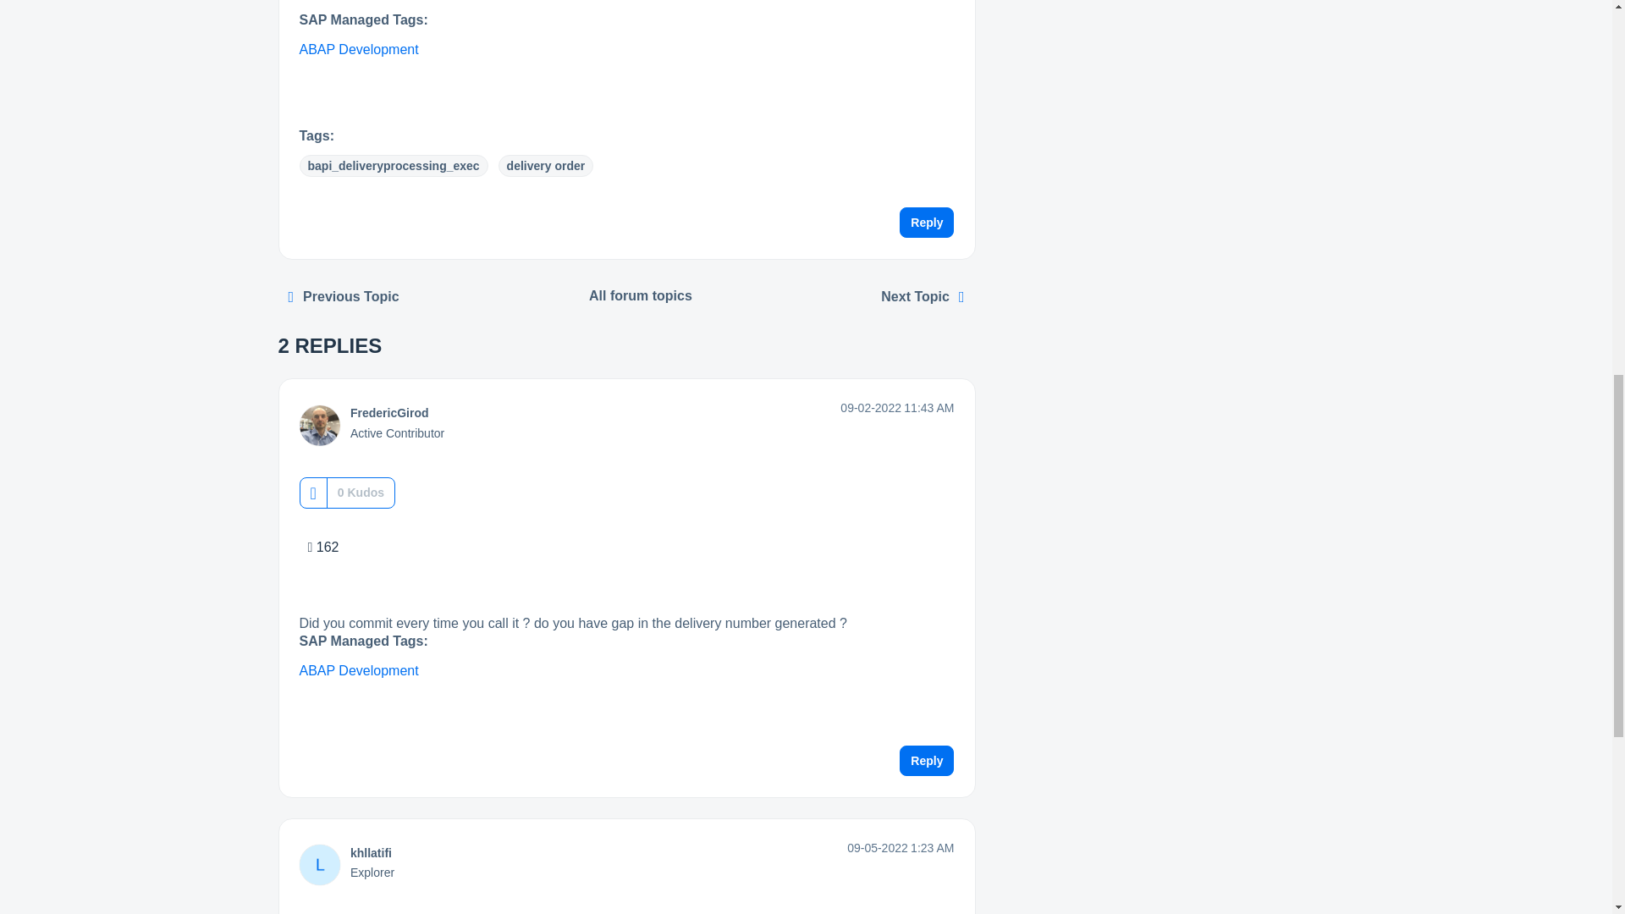 The image size is (1625, 914). What do you see at coordinates (359, 49) in the screenshot?
I see `ABAP Development` at bounding box center [359, 49].